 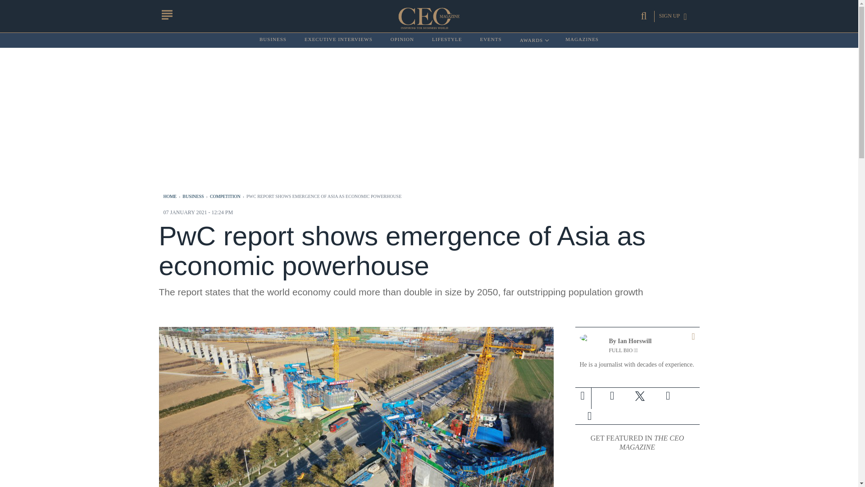 What do you see at coordinates (402, 40) in the screenshot?
I see `Skip to content` at bounding box center [402, 40].